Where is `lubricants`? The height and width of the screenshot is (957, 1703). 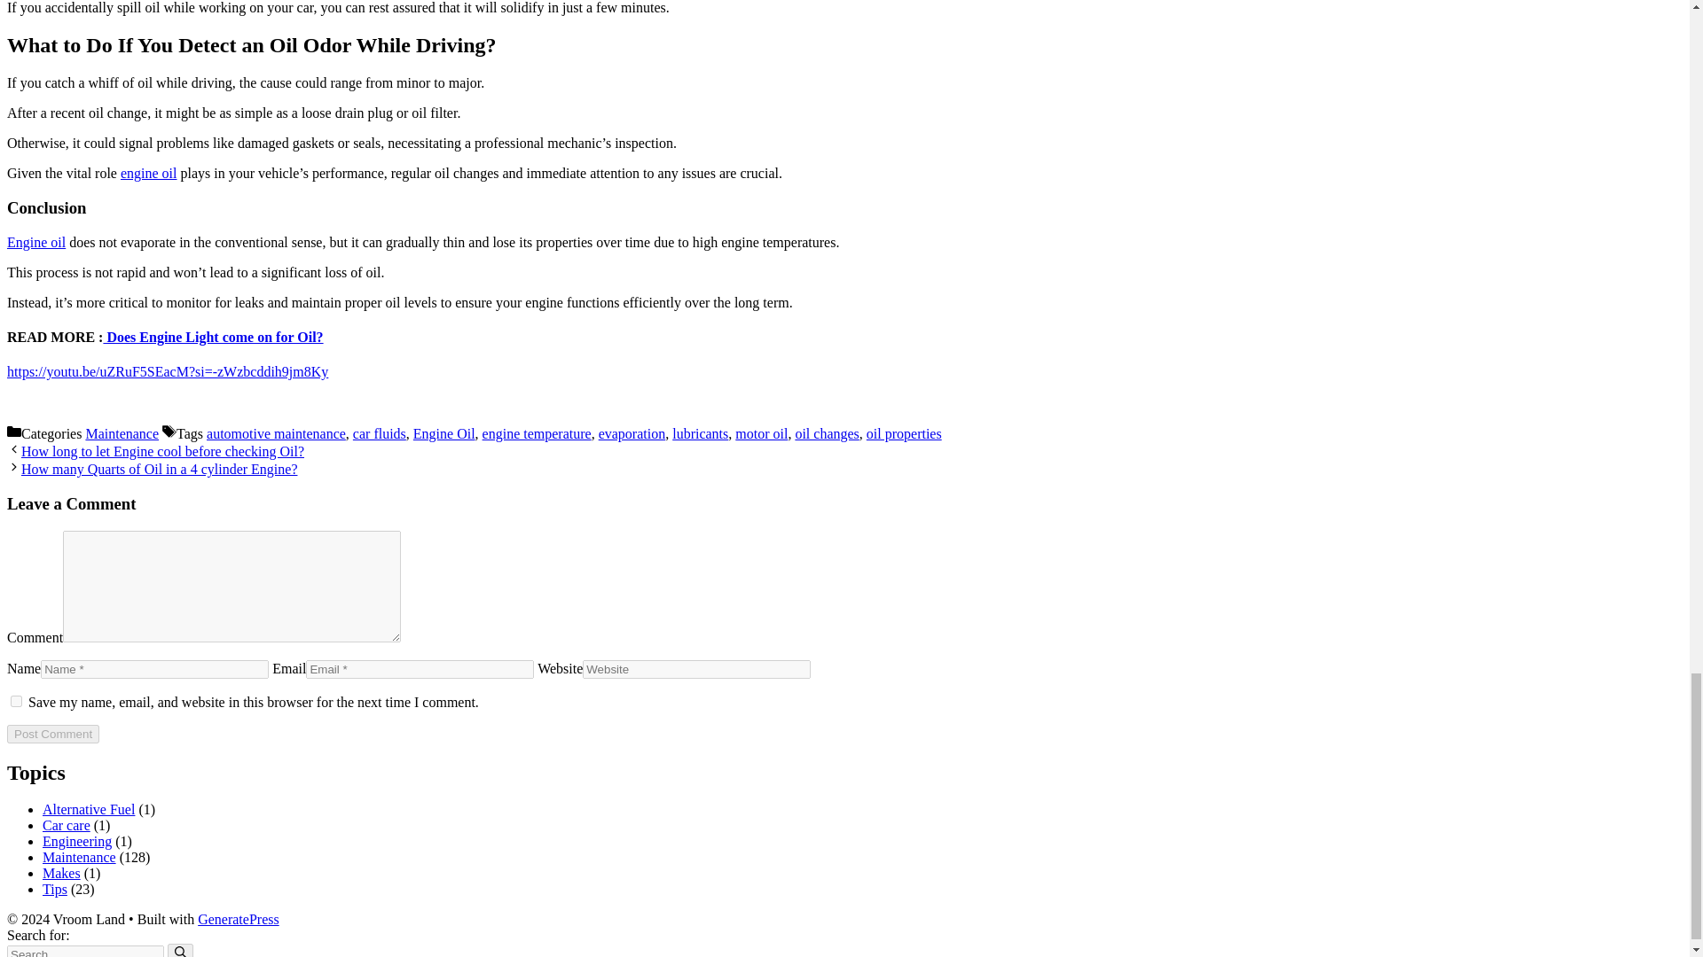 lubricants is located at coordinates (701, 432).